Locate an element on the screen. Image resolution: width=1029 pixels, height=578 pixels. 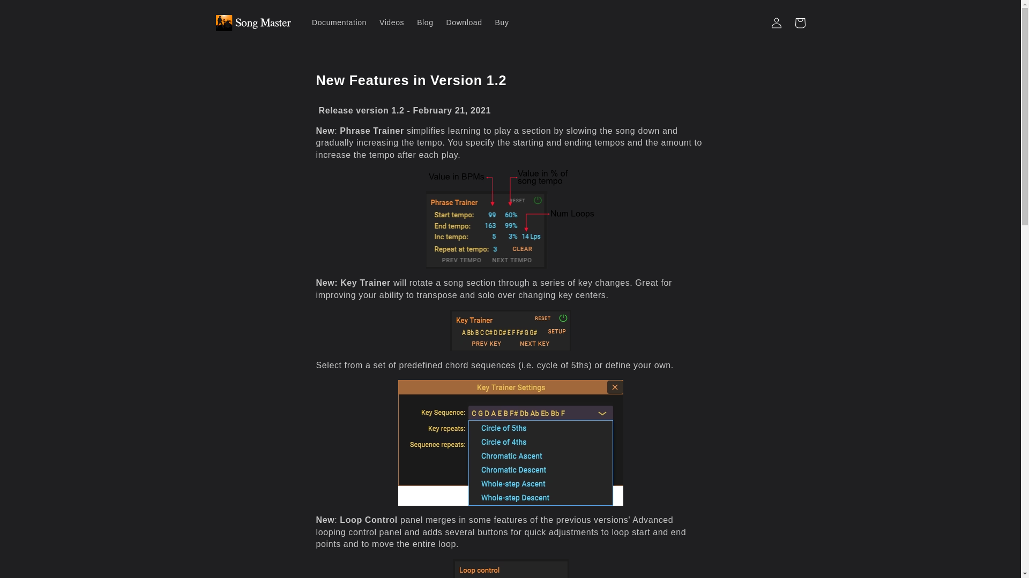
Download is located at coordinates (464, 22).